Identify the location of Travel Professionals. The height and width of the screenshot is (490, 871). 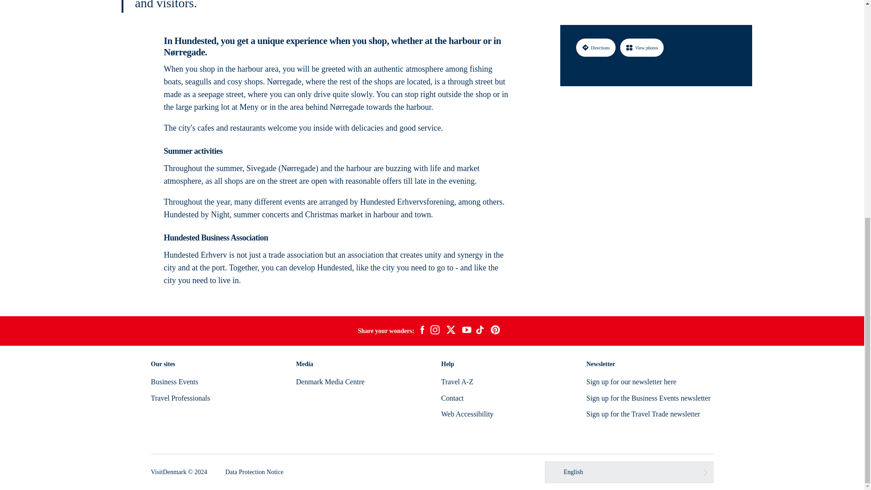
(180, 398).